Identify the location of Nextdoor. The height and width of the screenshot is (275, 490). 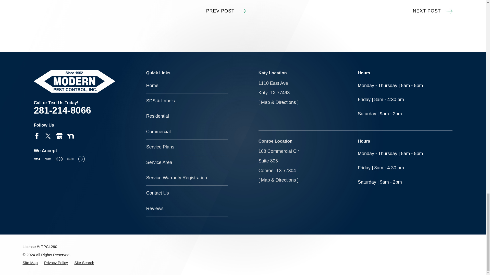
(70, 136).